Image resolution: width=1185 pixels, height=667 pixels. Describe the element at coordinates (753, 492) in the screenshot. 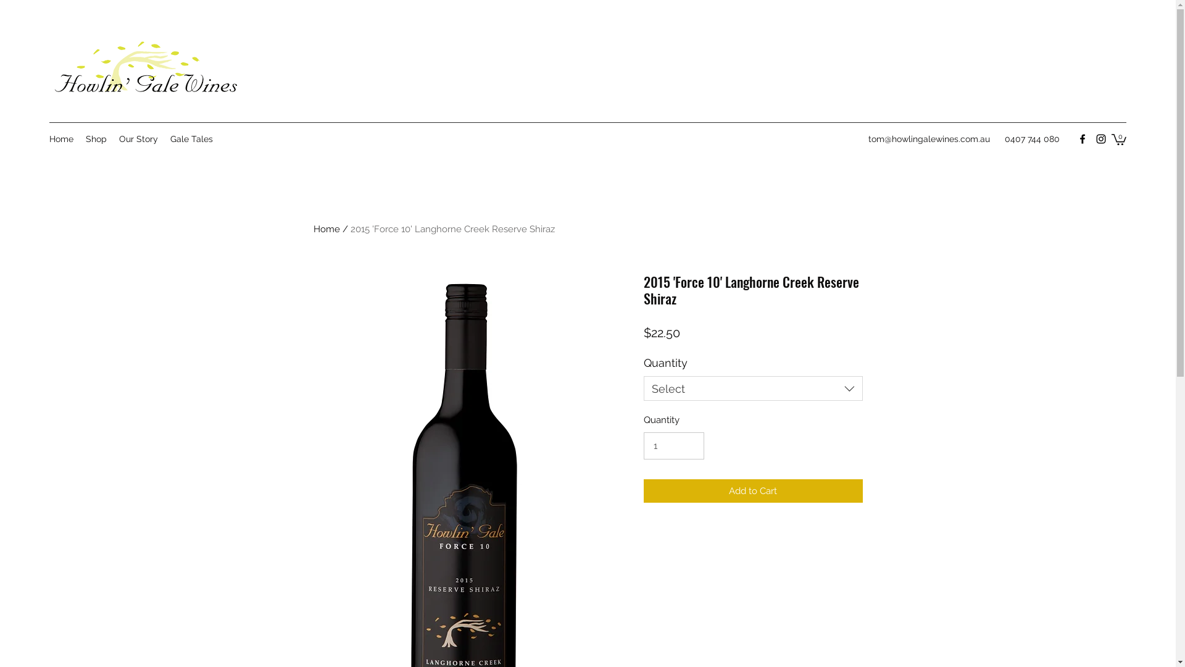

I see `Add to Cart` at that location.